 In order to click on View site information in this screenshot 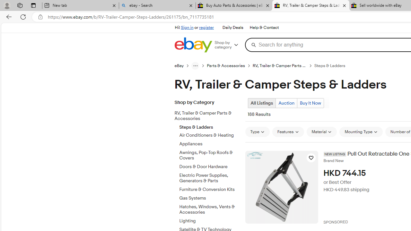, I will do `click(40, 17)`.